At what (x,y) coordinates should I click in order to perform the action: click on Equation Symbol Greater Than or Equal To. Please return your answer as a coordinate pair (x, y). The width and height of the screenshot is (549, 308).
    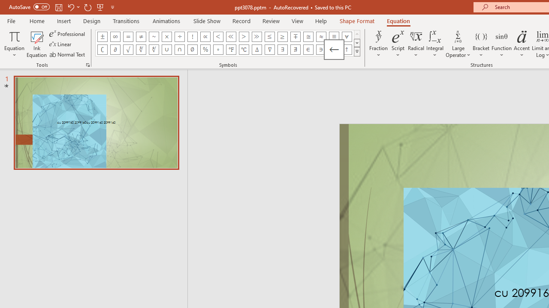
    Looking at the image, I should click on (282, 37).